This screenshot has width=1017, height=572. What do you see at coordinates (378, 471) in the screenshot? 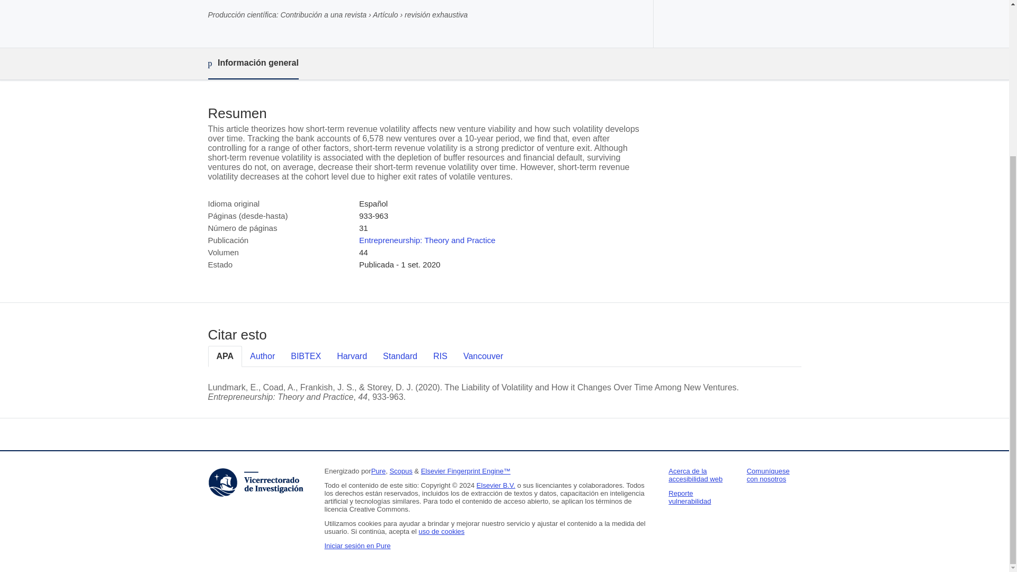
I see `Pure` at bounding box center [378, 471].